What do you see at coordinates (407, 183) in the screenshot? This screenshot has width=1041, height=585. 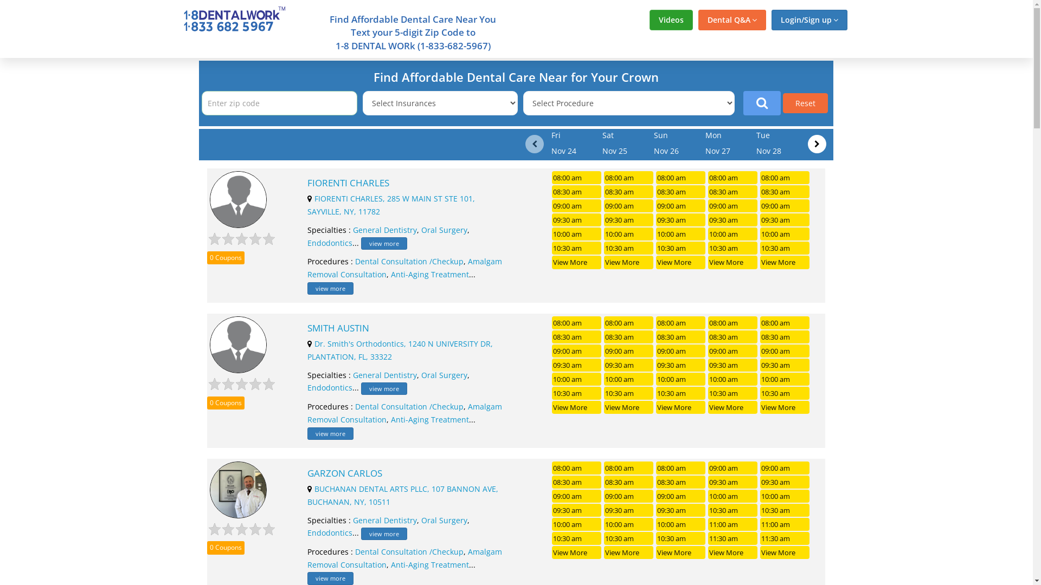 I see `FIORENTI CHARLES` at bounding box center [407, 183].